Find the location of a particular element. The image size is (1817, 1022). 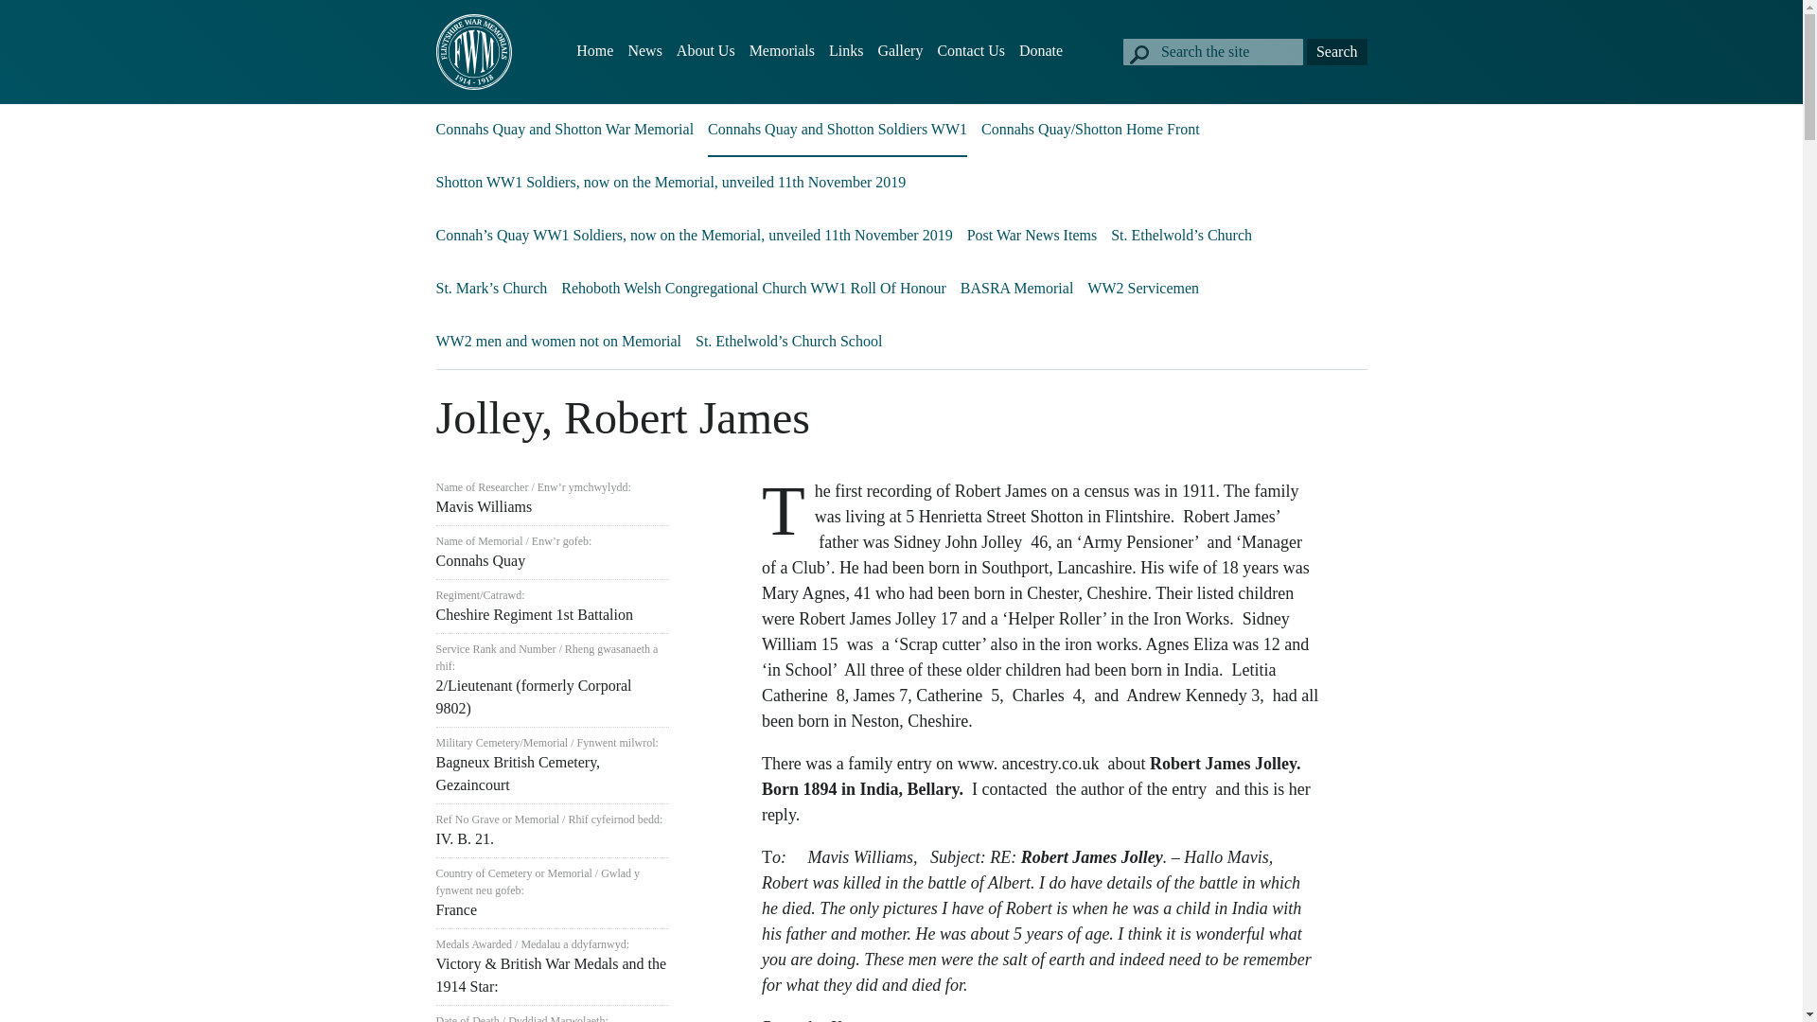

WW2 men and women not on Memorial is located at coordinates (558, 341).